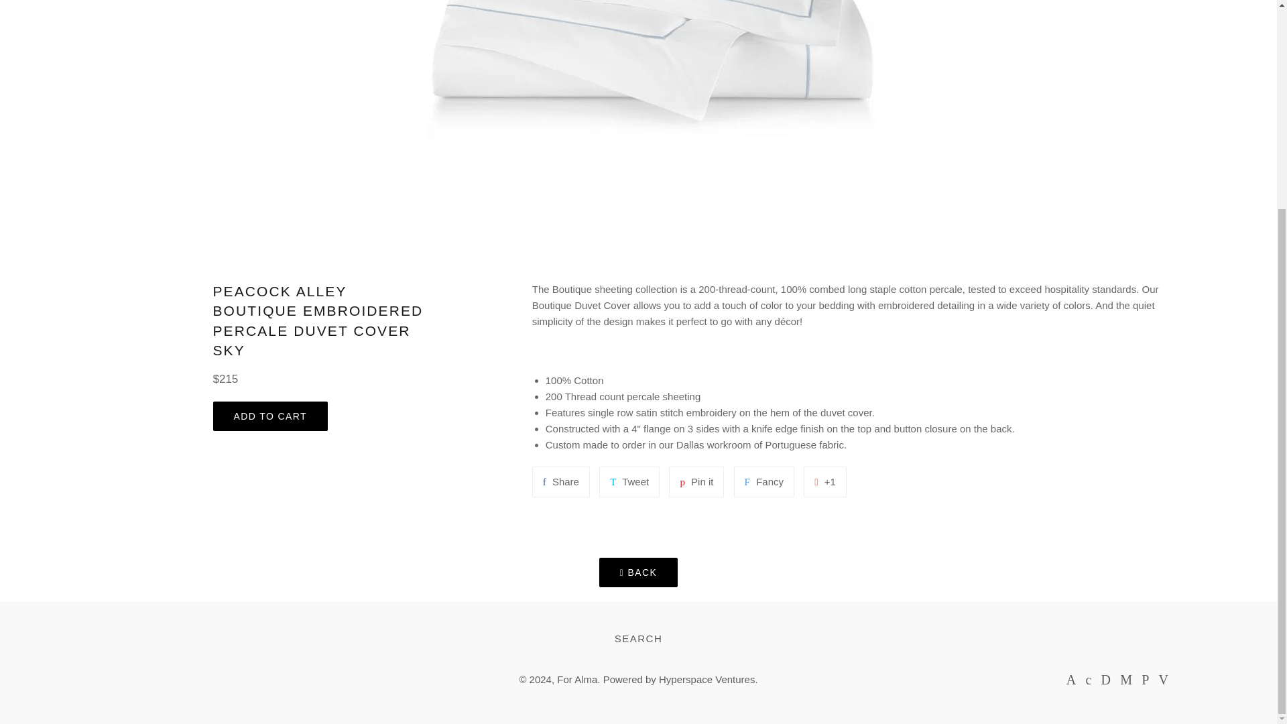 This screenshot has width=1287, height=724. What do you see at coordinates (560, 481) in the screenshot?
I see `BACK` at bounding box center [560, 481].